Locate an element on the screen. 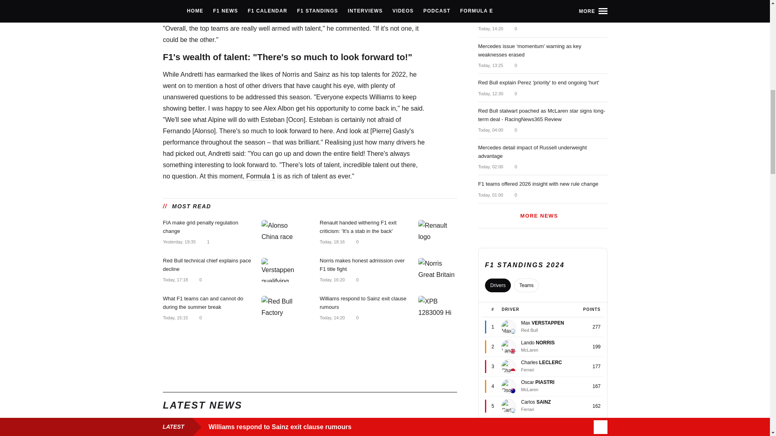 The image size is (776, 436). Friday 2 August 2024 at 15:15 is located at coordinates (175, 317).